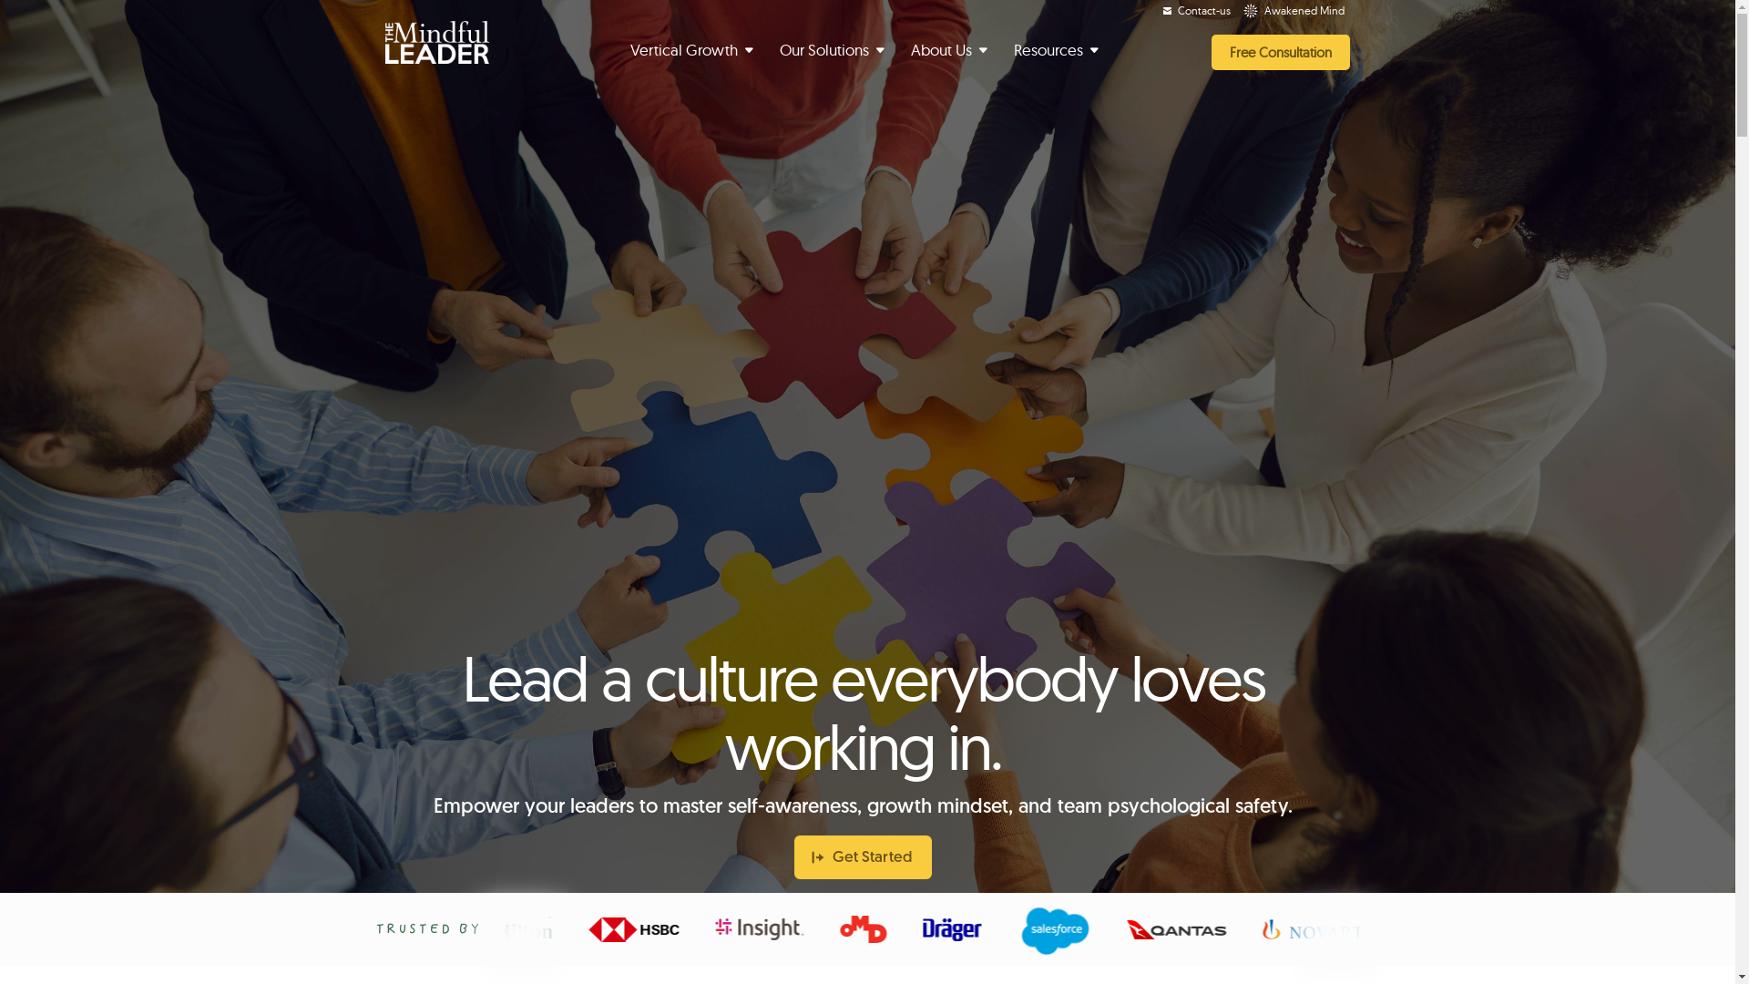 This screenshot has width=1749, height=984. What do you see at coordinates (960, 929) in the screenshot?
I see `Drager_Logo` at bounding box center [960, 929].